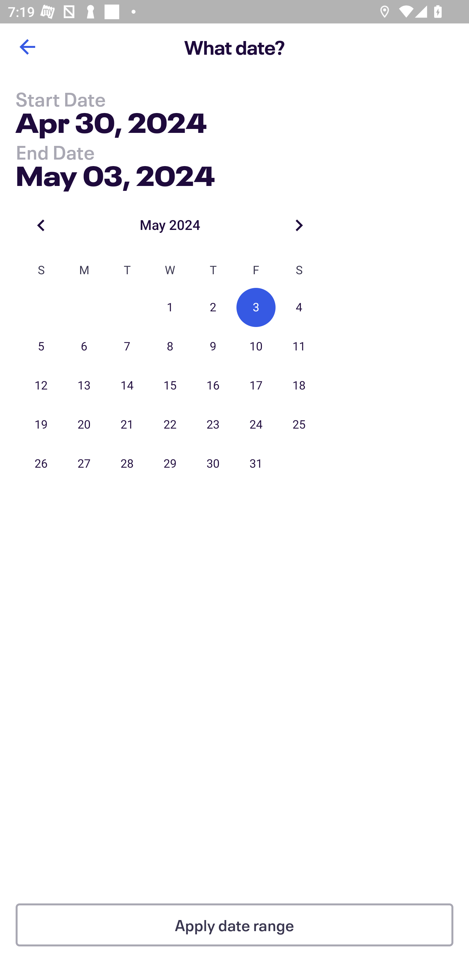 This screenshot has height=964, width=469. What do you see at coordinates (27, 47) in the screenshot?
I see `Back button` at bounding box center [27, 47].